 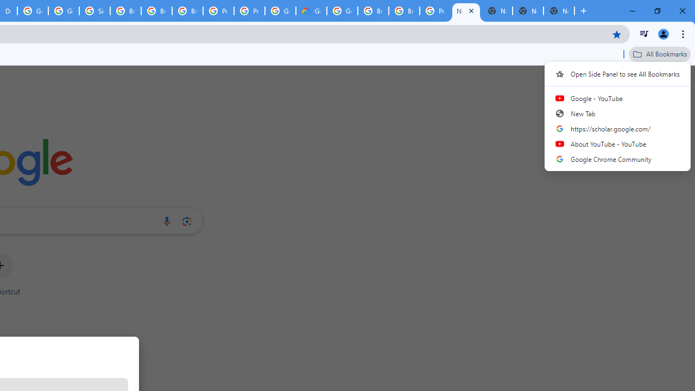 What do you see at coordinates (660, 54) in the screenshot?
I see `All Bookmarks` at bounding box center [660, 54].